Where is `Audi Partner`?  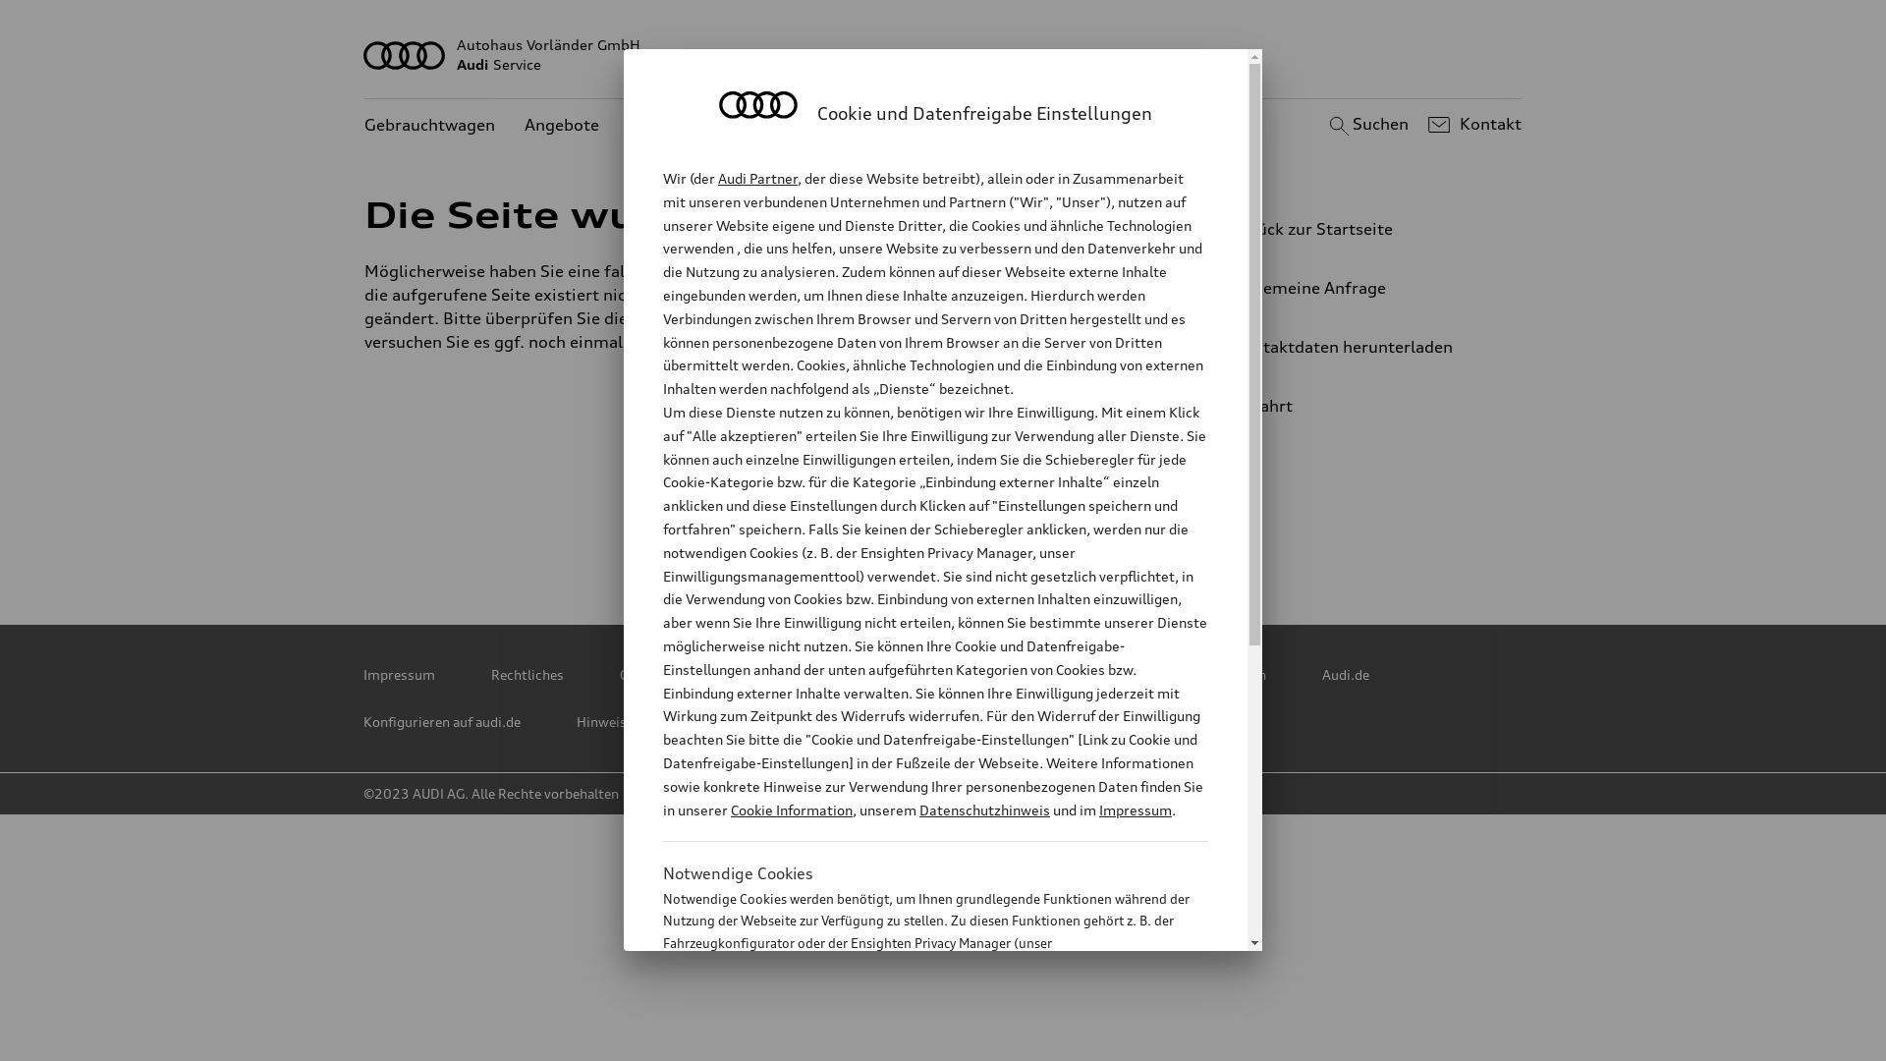 Audi Partner is located at coordinates (758, 179).